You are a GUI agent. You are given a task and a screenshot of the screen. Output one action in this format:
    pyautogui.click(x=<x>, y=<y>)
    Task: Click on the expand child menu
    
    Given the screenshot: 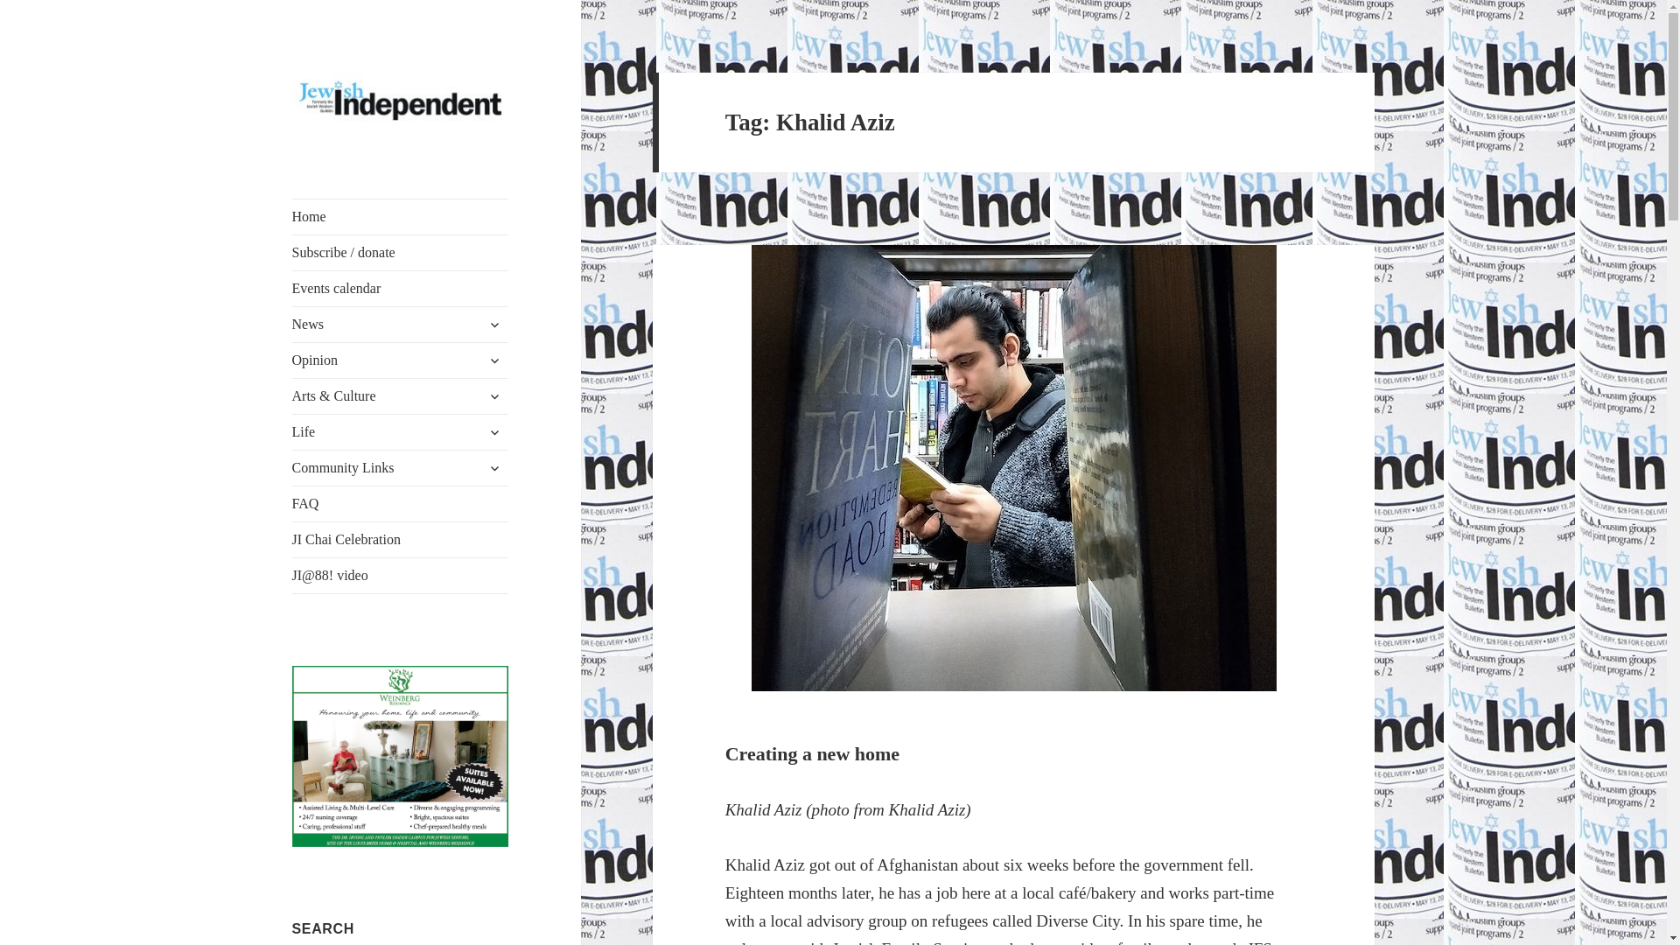 What is the action you would take?
    pyautogui.click(x=494, y=395)
    